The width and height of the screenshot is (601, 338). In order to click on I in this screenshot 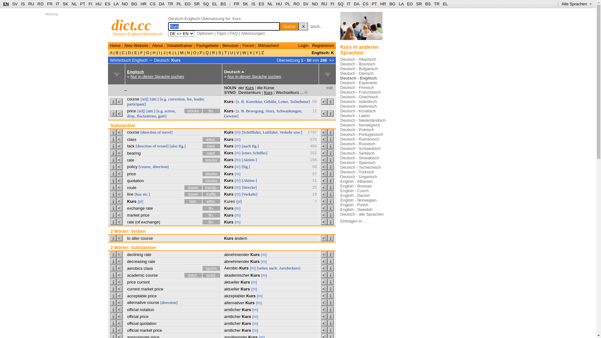, I will do `click(160, 53)`.